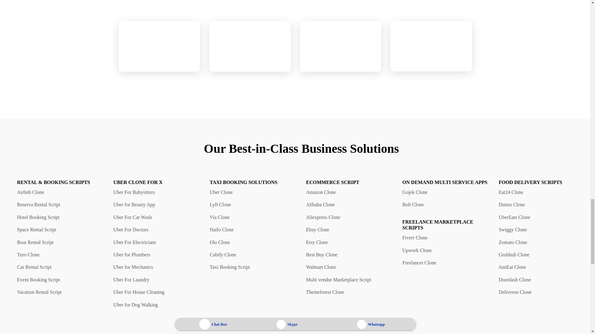 The image size is (595, 334). I want to click on group-31-666fe8cd79fe7, so click(431, 46).